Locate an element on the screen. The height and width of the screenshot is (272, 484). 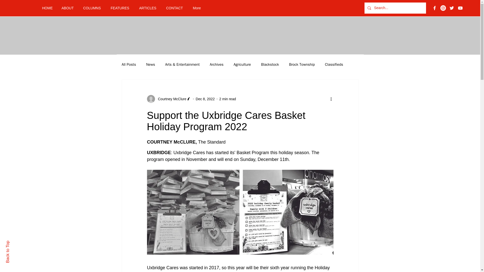
2 min read is located at coordinates (227, 99).